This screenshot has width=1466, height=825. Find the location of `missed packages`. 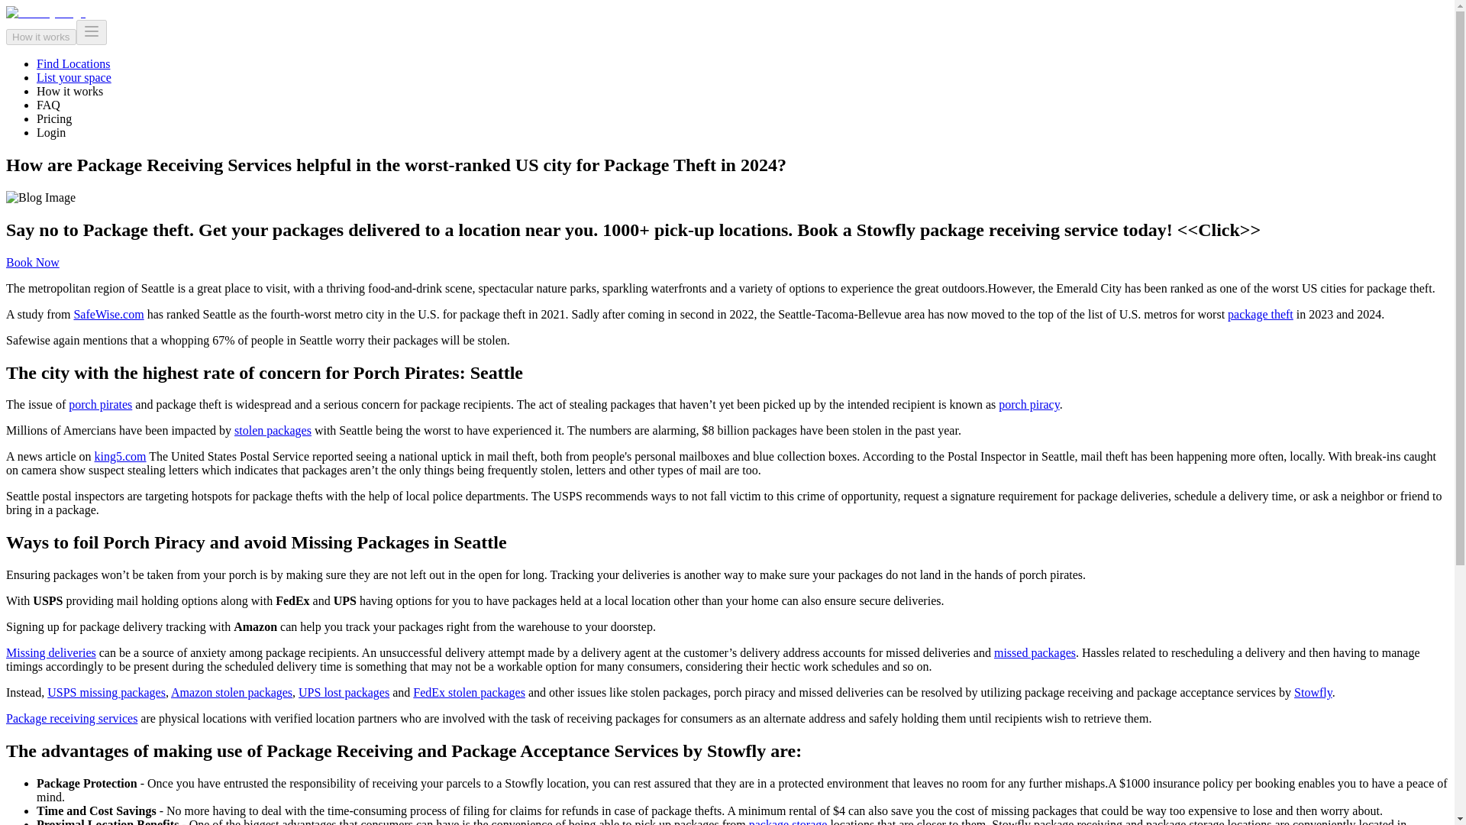

missed packages is located at coordinates (1035, 652).